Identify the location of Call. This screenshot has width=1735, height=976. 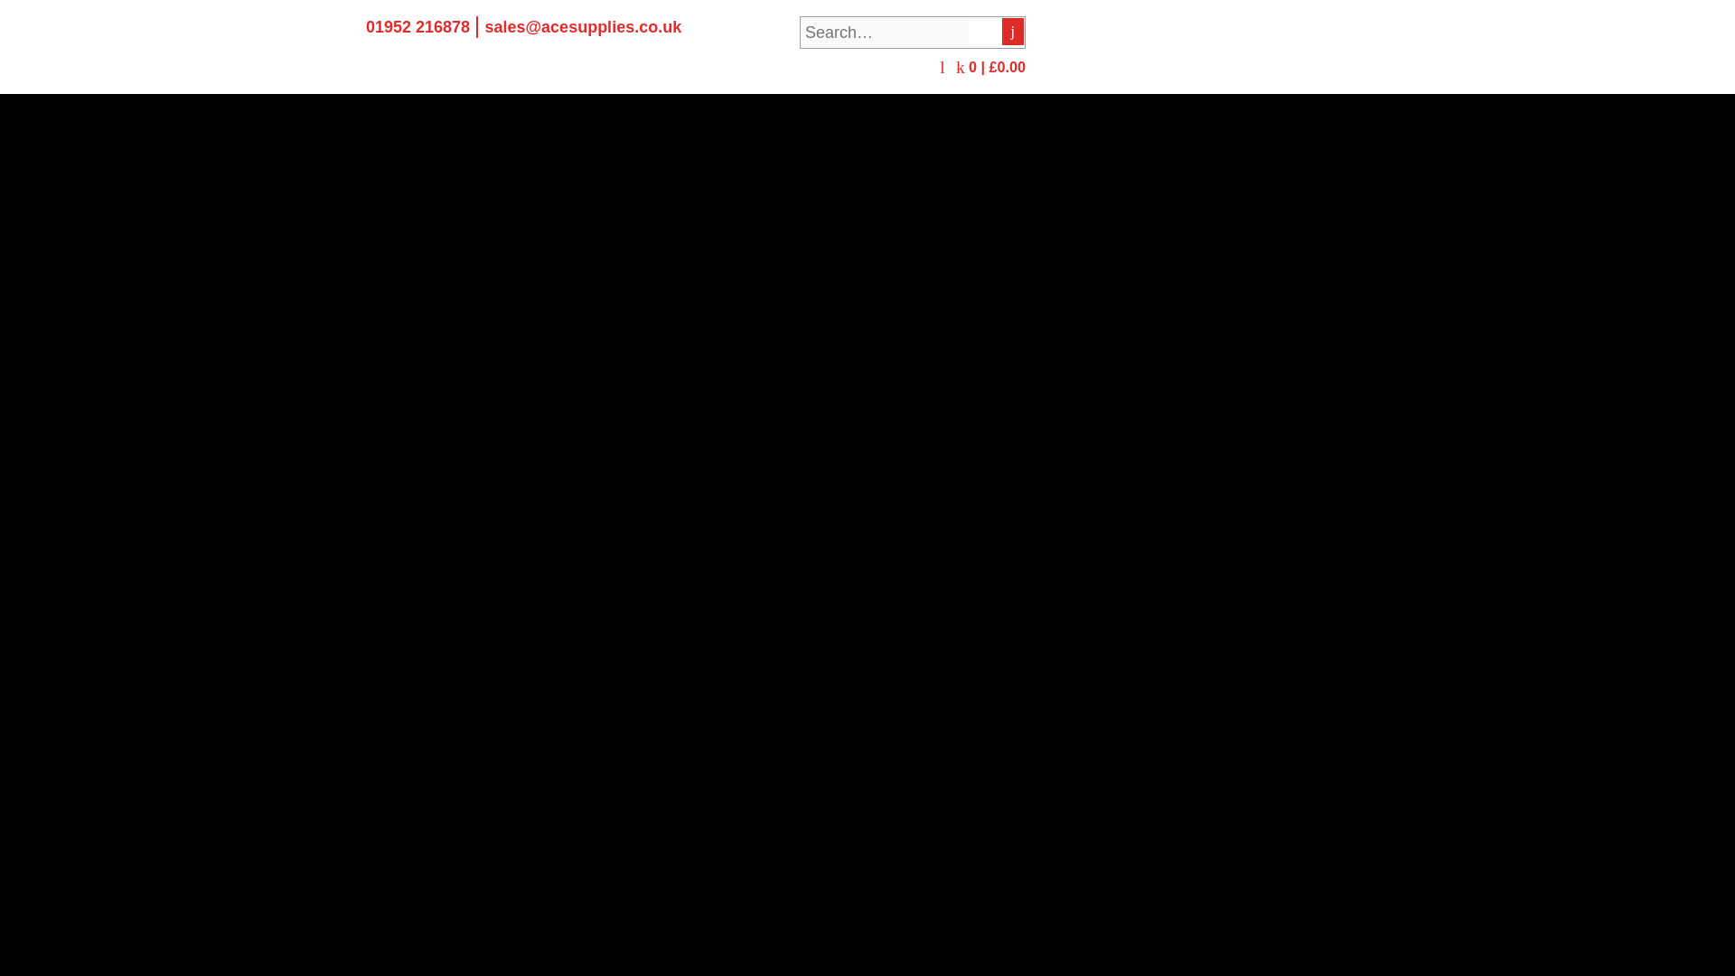
(417, 27).